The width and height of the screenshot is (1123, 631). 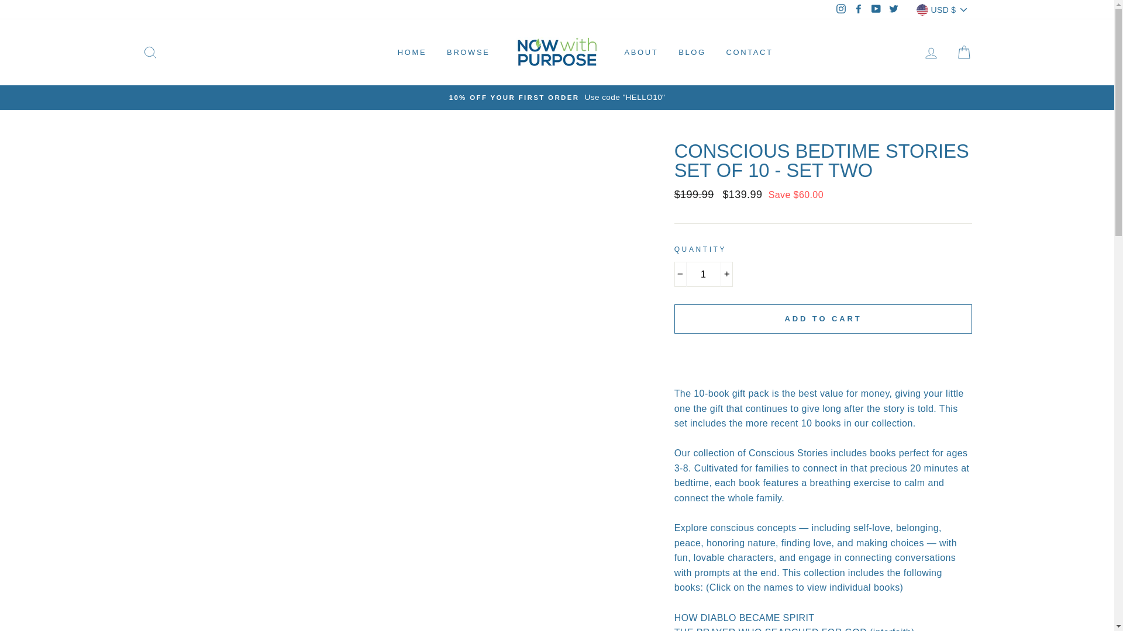 What do you see at coordinates (859, 10) in the screenshot?
I see `Now With Purpose on Facebook` at bounding box center [859, 10].